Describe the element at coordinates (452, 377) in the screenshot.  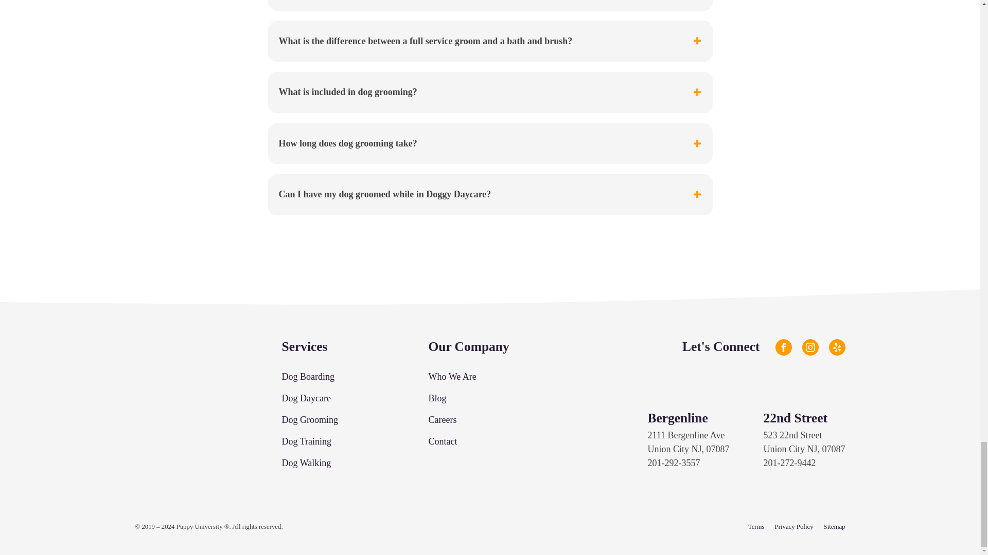
I see `Who We Are` at that location.